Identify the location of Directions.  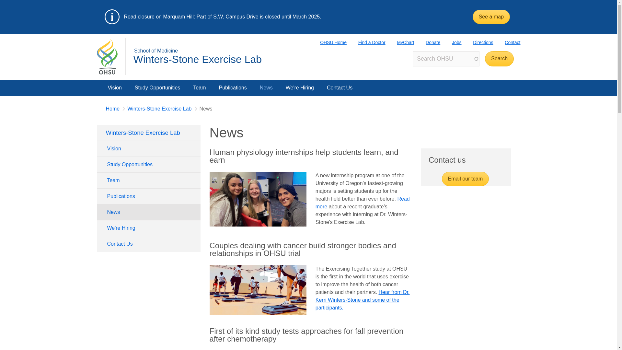
(477, 42).